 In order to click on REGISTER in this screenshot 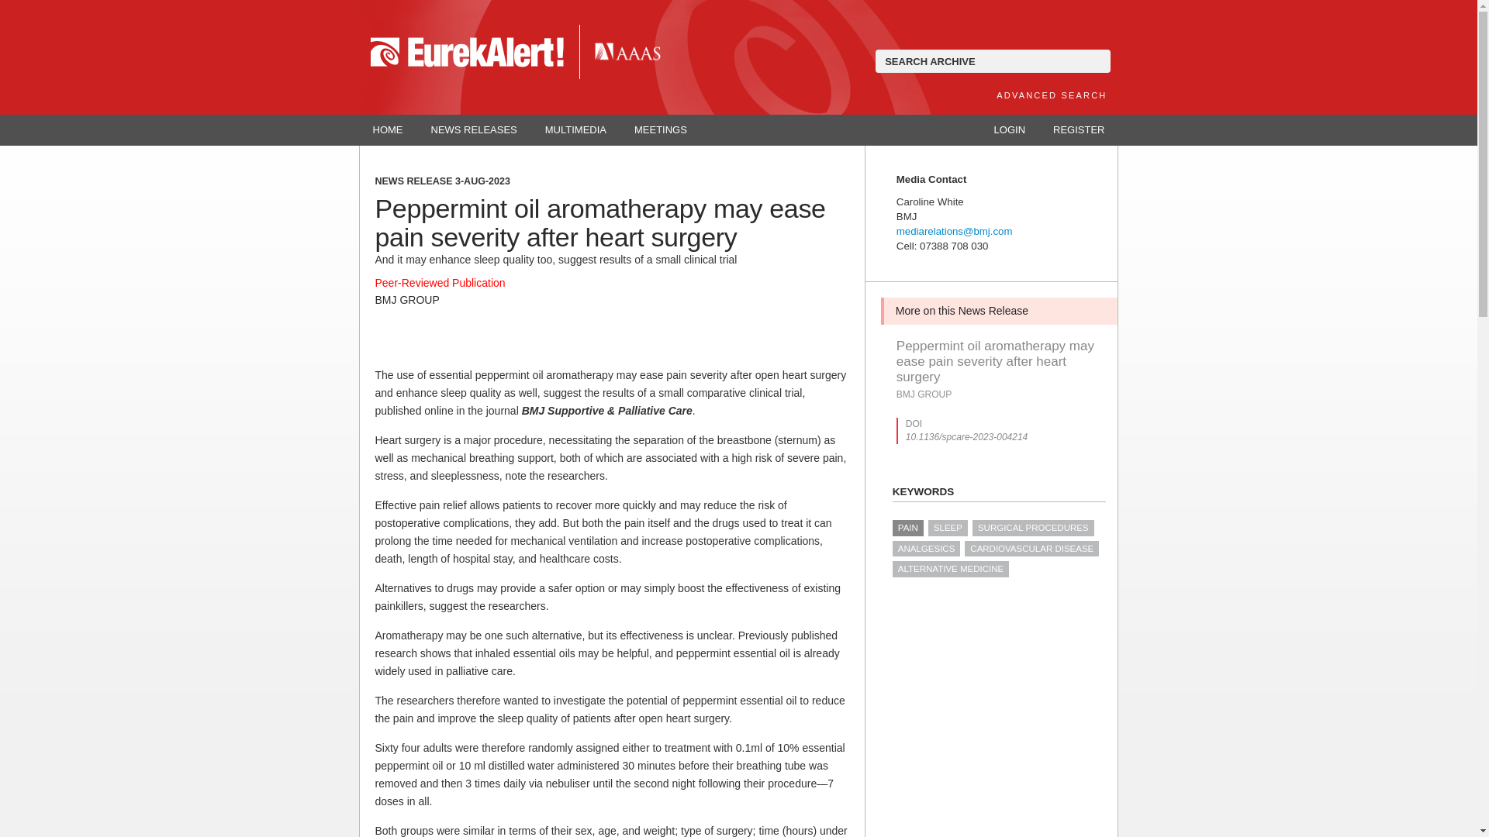, I will do `click(1078, 130)`.